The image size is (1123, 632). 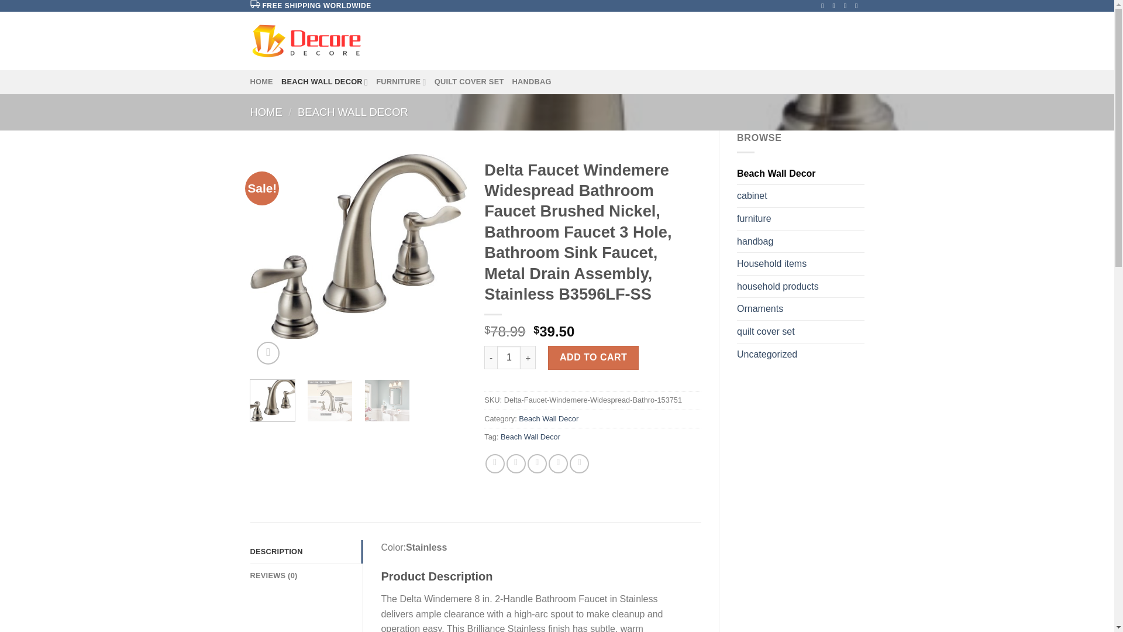 What do you see at coordinates (469, 81) in the screenshot?
I see `QUILT COVER SET` at bounding box center [469, 81].